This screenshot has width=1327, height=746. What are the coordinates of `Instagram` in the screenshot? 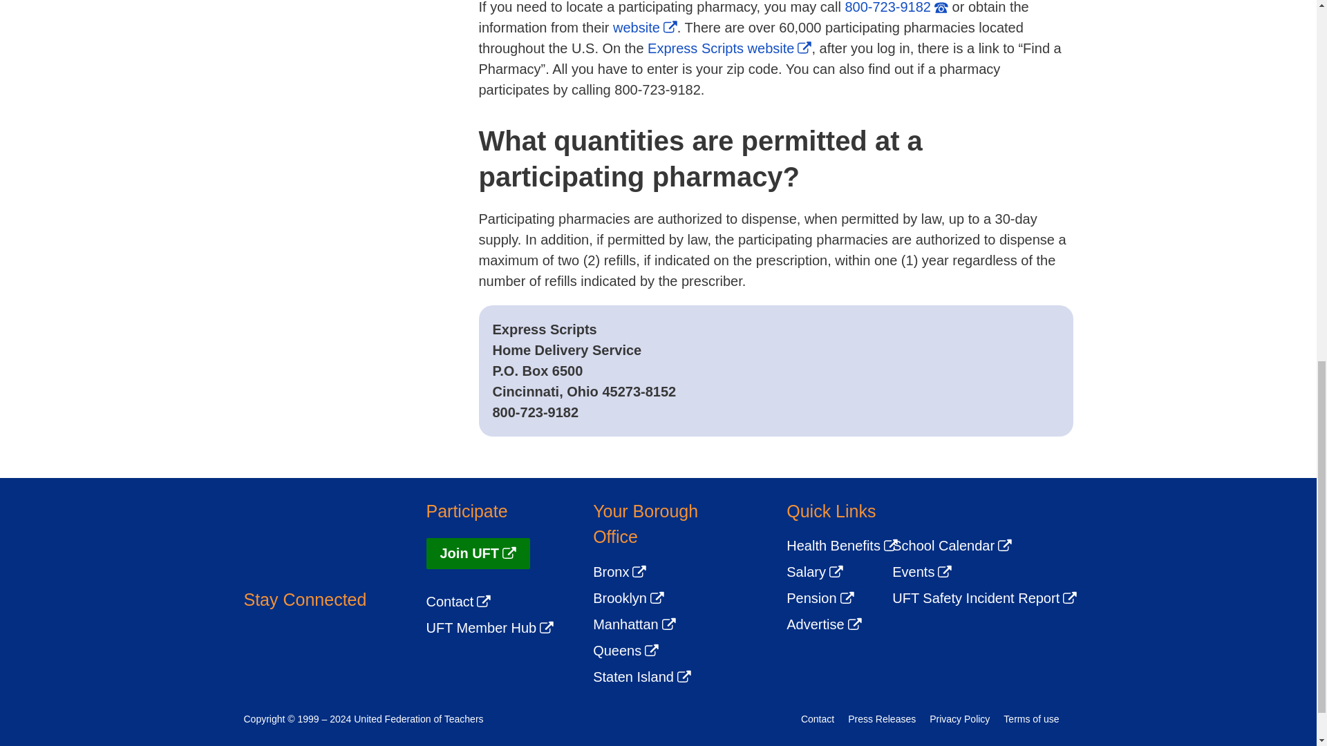 It's located at (333, 647).